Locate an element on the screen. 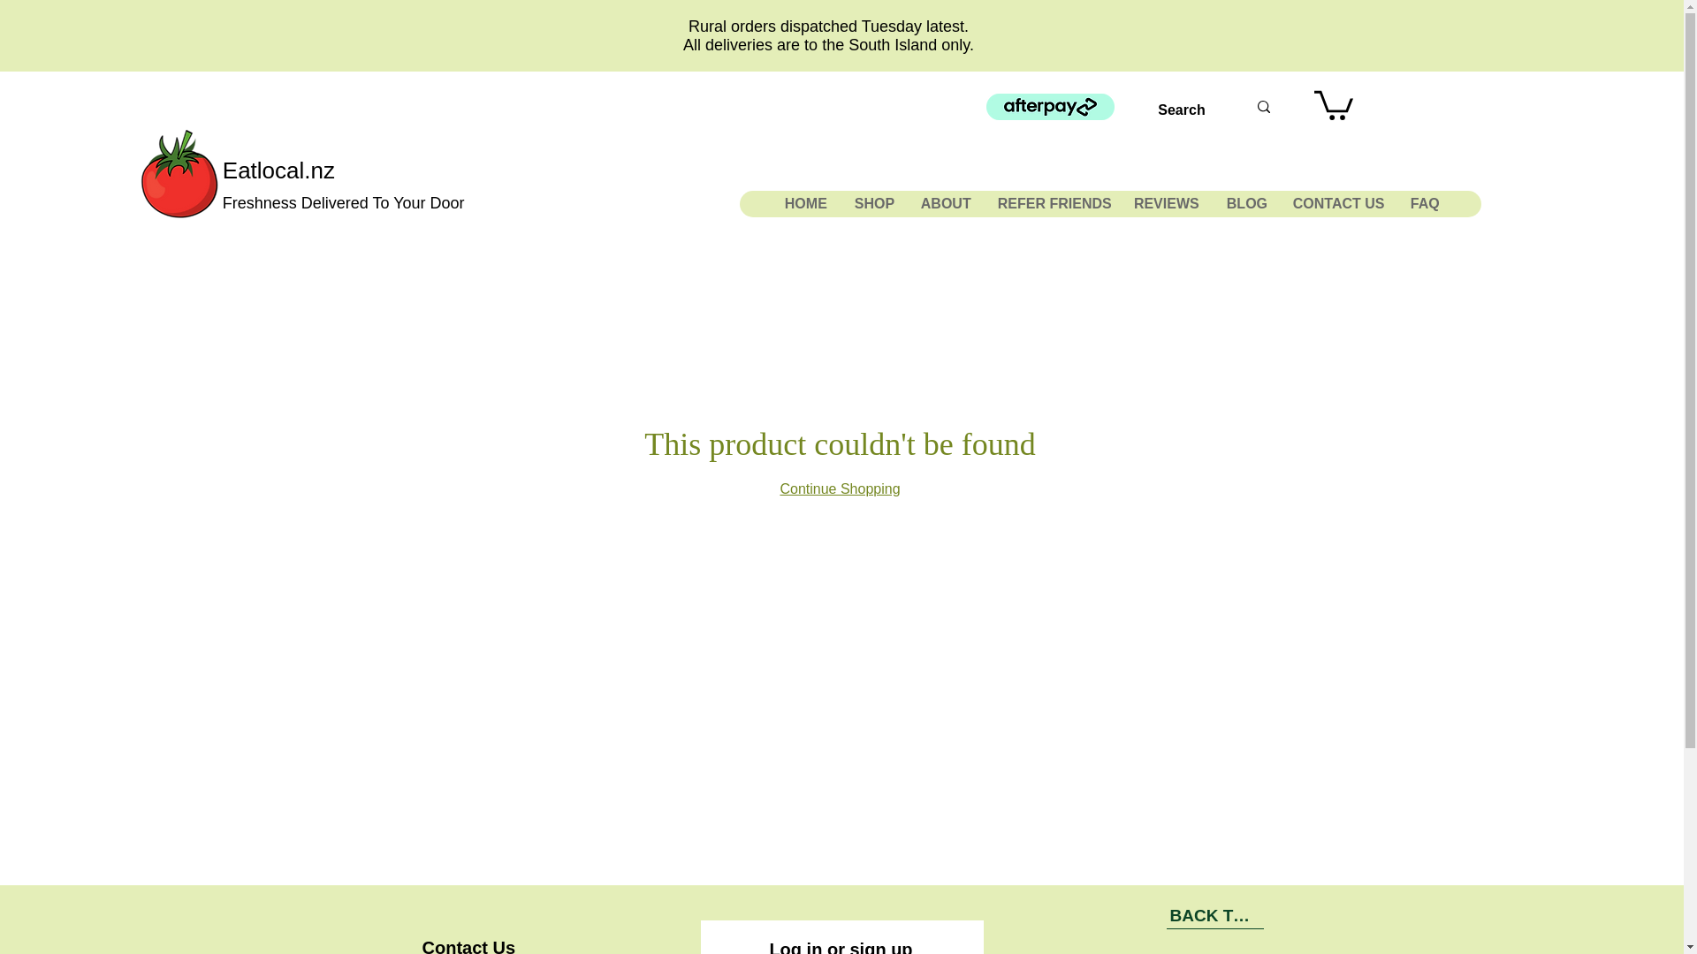 This screenshot has width=1697, height=954. REFER FRIENDS is located at coordinates (1052, 204).